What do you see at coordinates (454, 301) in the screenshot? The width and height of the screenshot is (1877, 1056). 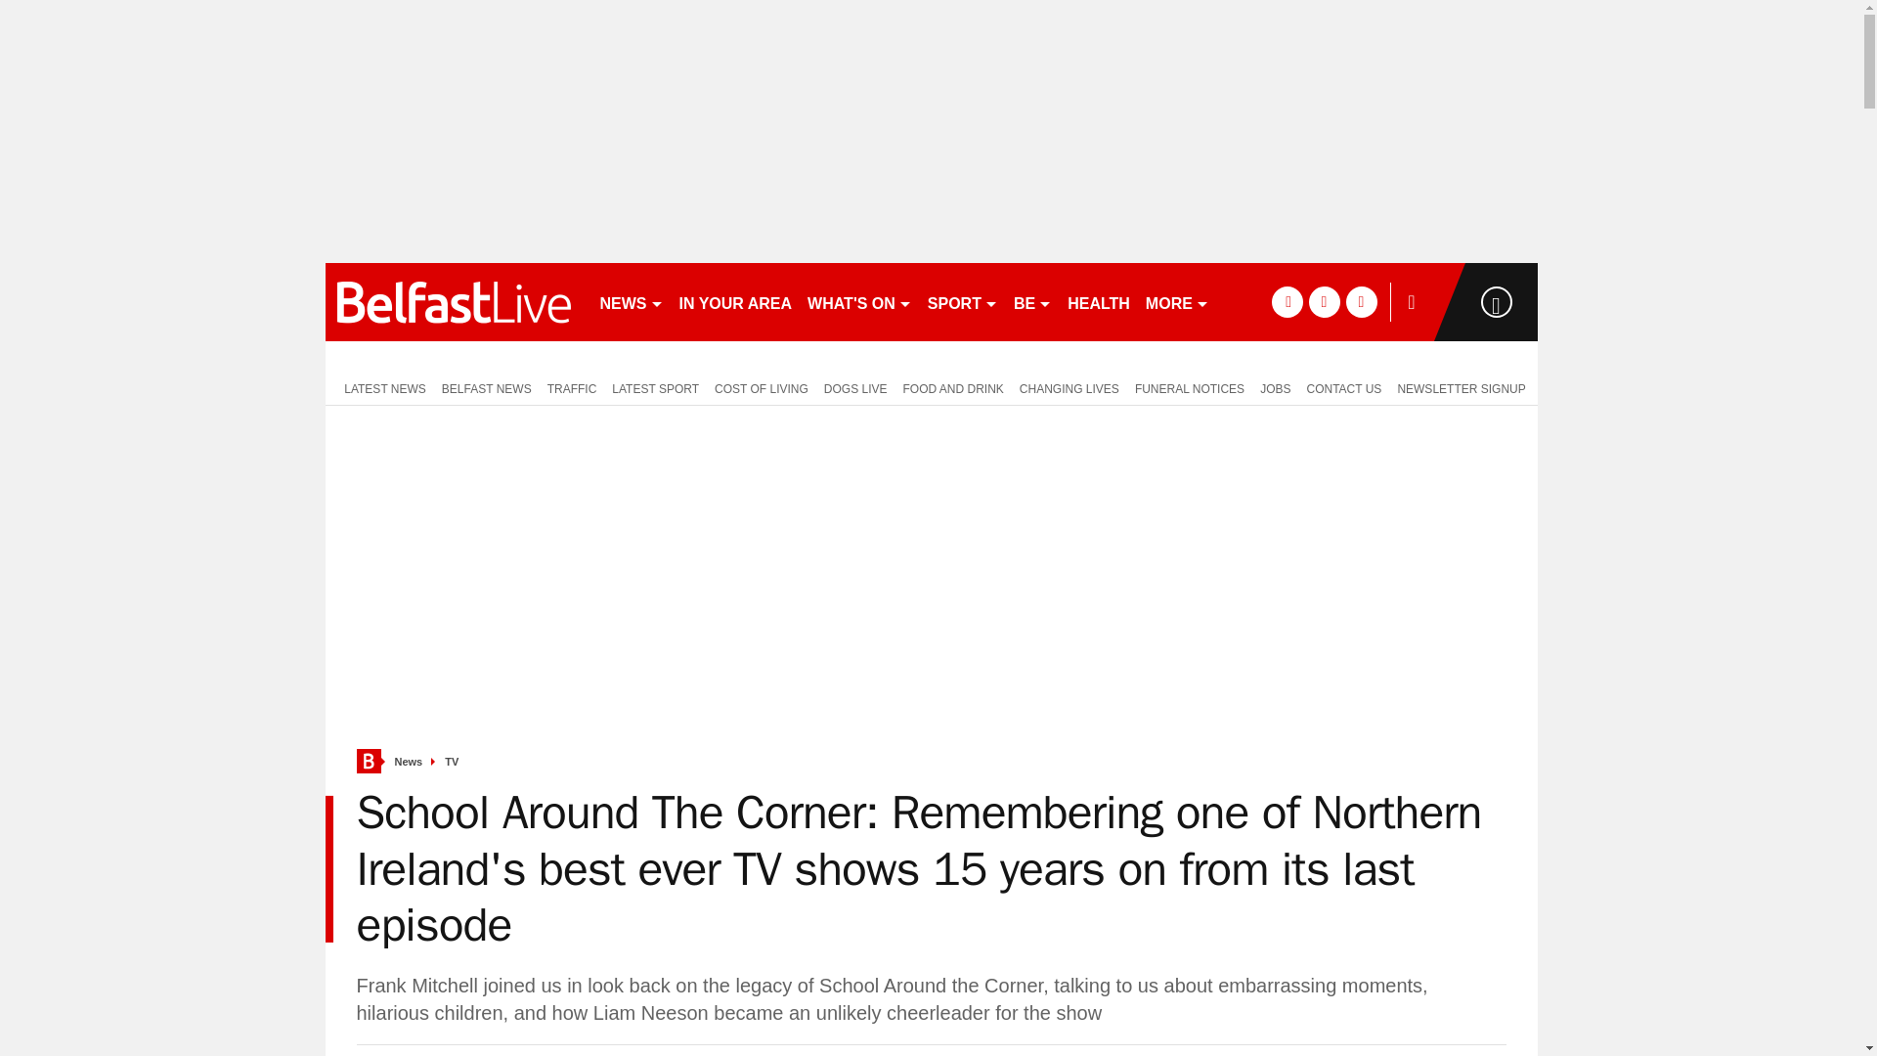 I see `belfastlive` at bounding box center [454, 301].